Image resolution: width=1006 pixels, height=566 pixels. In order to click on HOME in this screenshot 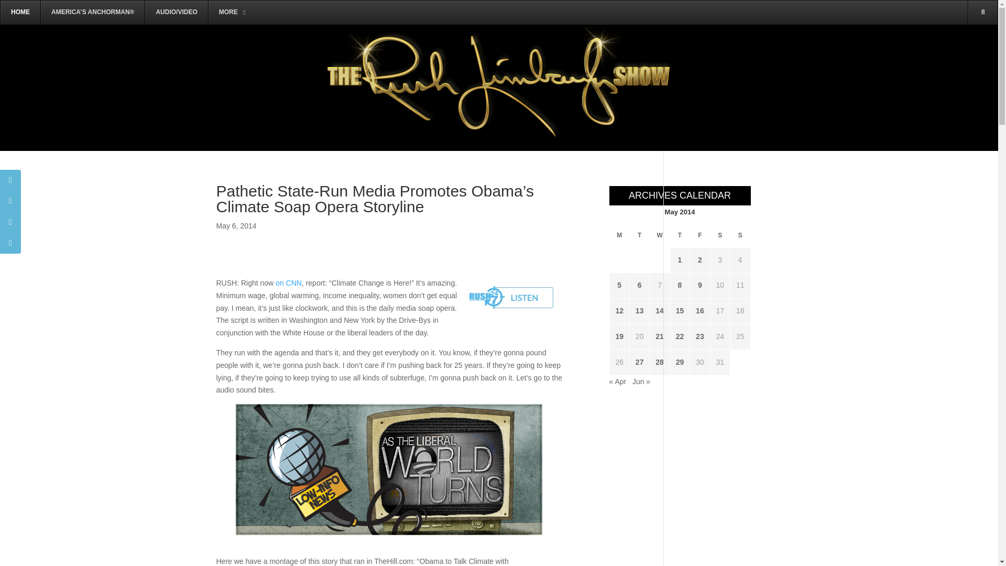, I will do `click(20, 13)`.